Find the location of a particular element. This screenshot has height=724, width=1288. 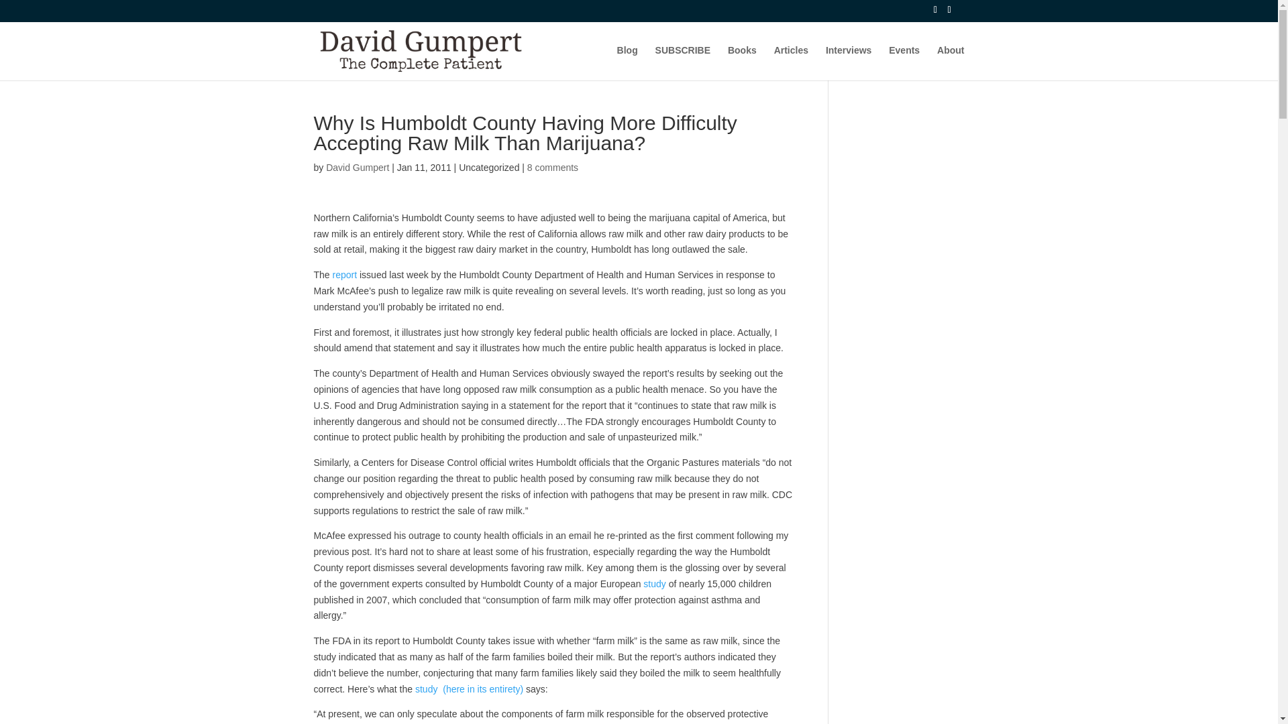

Articles is located at coordinates (791, 63).